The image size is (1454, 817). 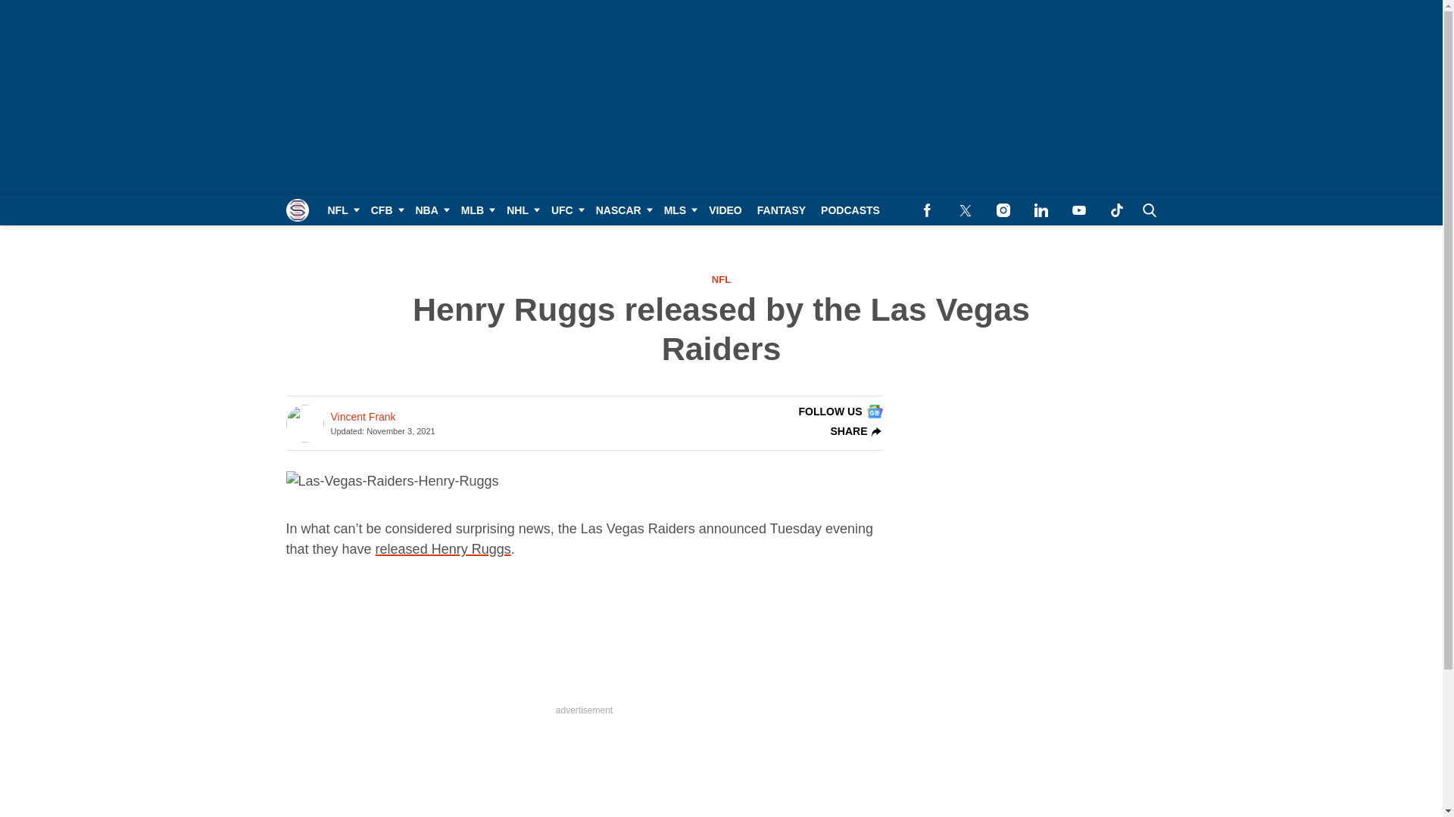 I want to click on NBA, so click(x=429, y=210).